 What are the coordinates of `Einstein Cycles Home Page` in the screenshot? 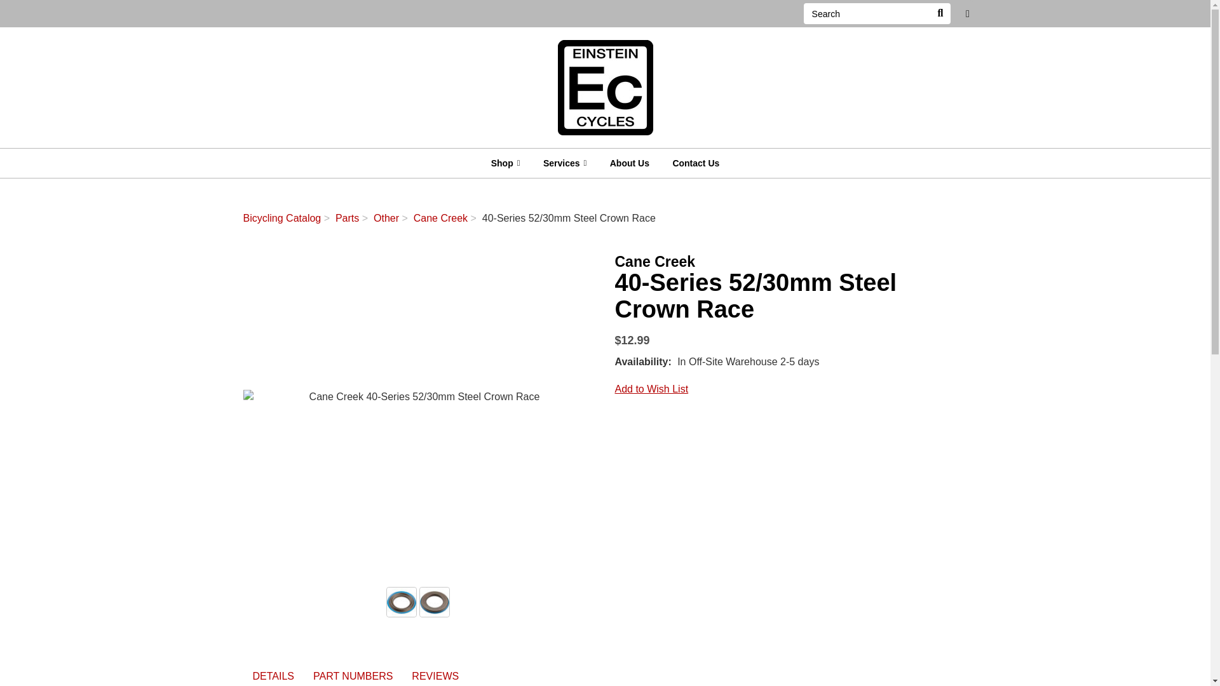 It's located at (605, 86).